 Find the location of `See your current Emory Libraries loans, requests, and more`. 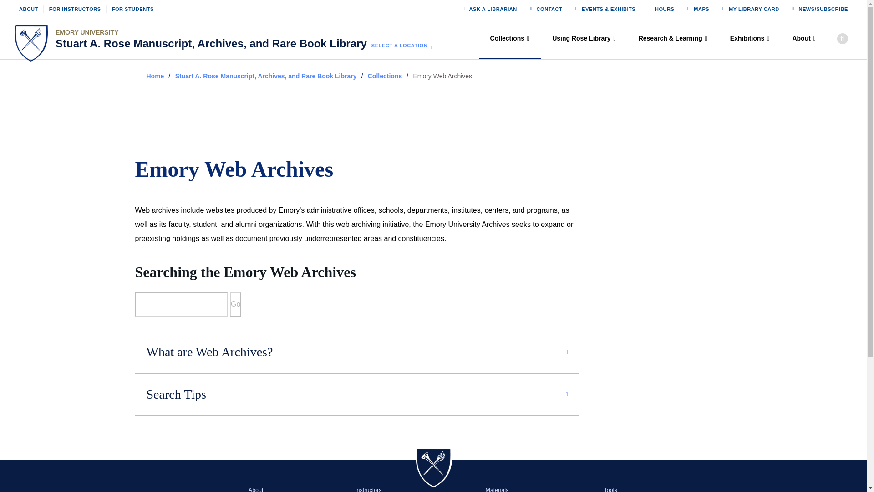

See your current Emory Libraries loans, requests, and more is located at coordinates (754, 8).